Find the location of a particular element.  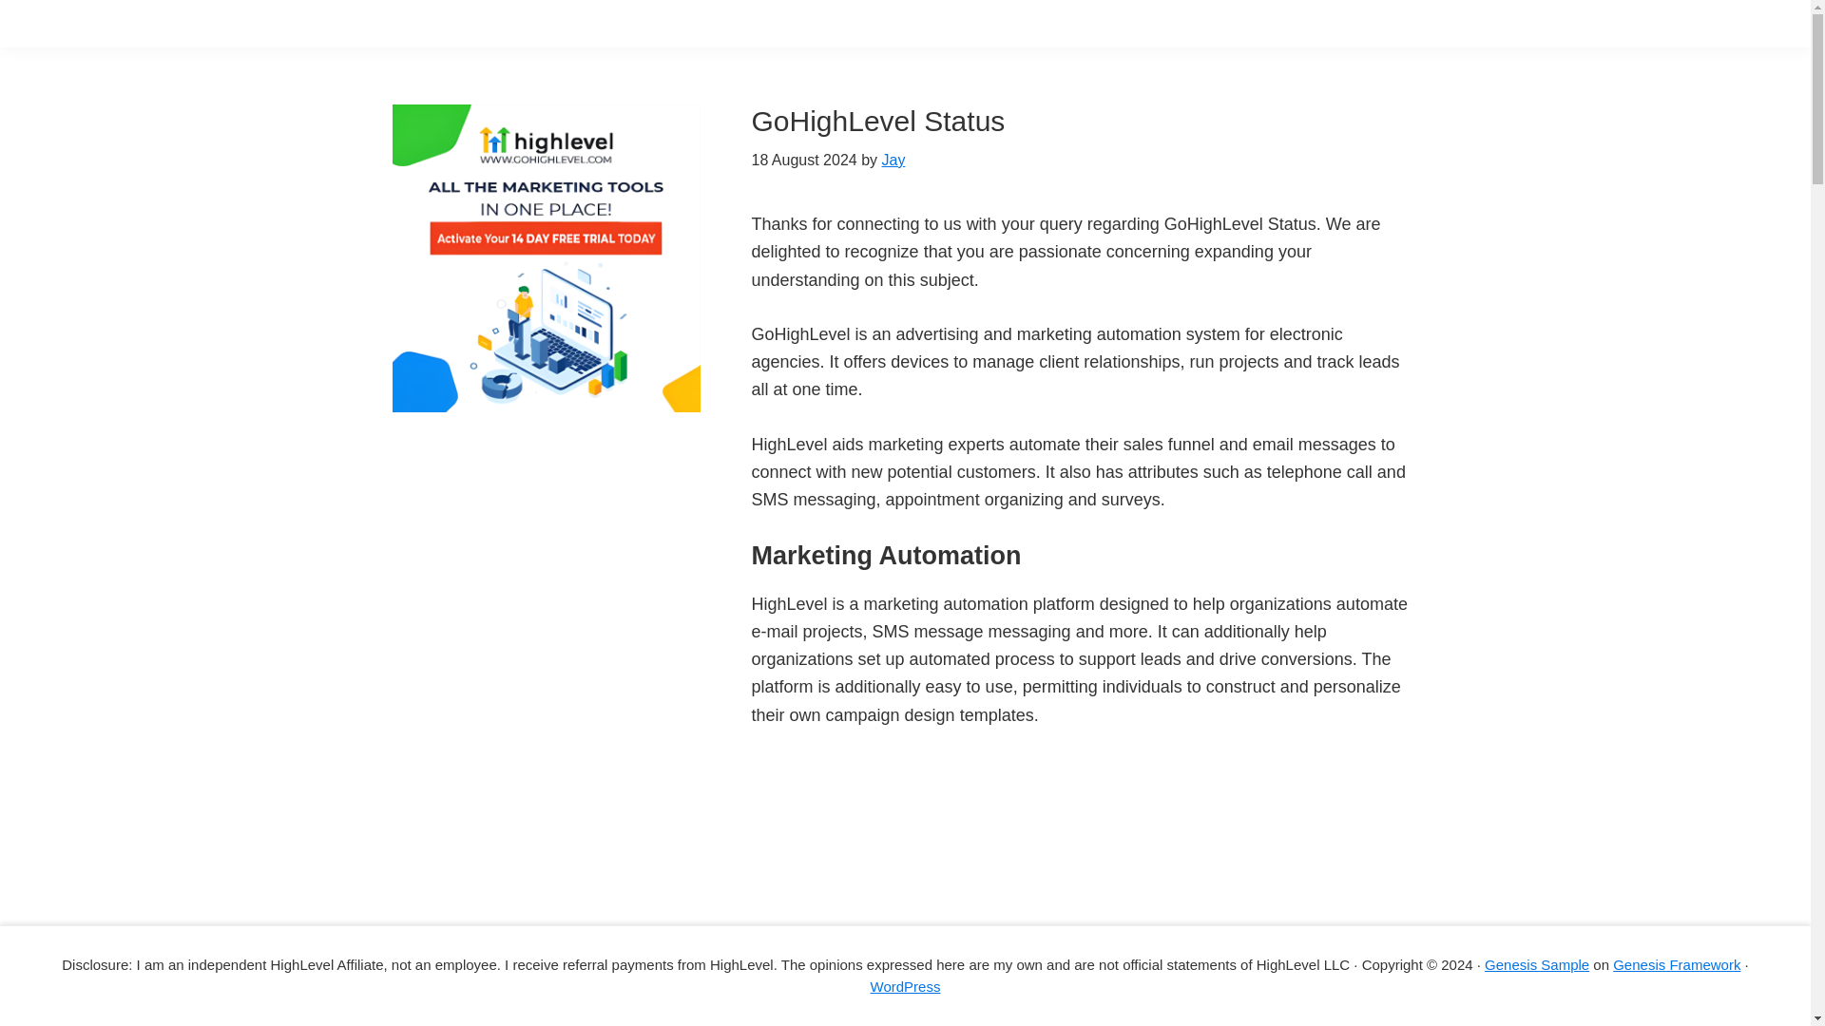

Welcome To HighLevel is located at coordinates (989, 889).